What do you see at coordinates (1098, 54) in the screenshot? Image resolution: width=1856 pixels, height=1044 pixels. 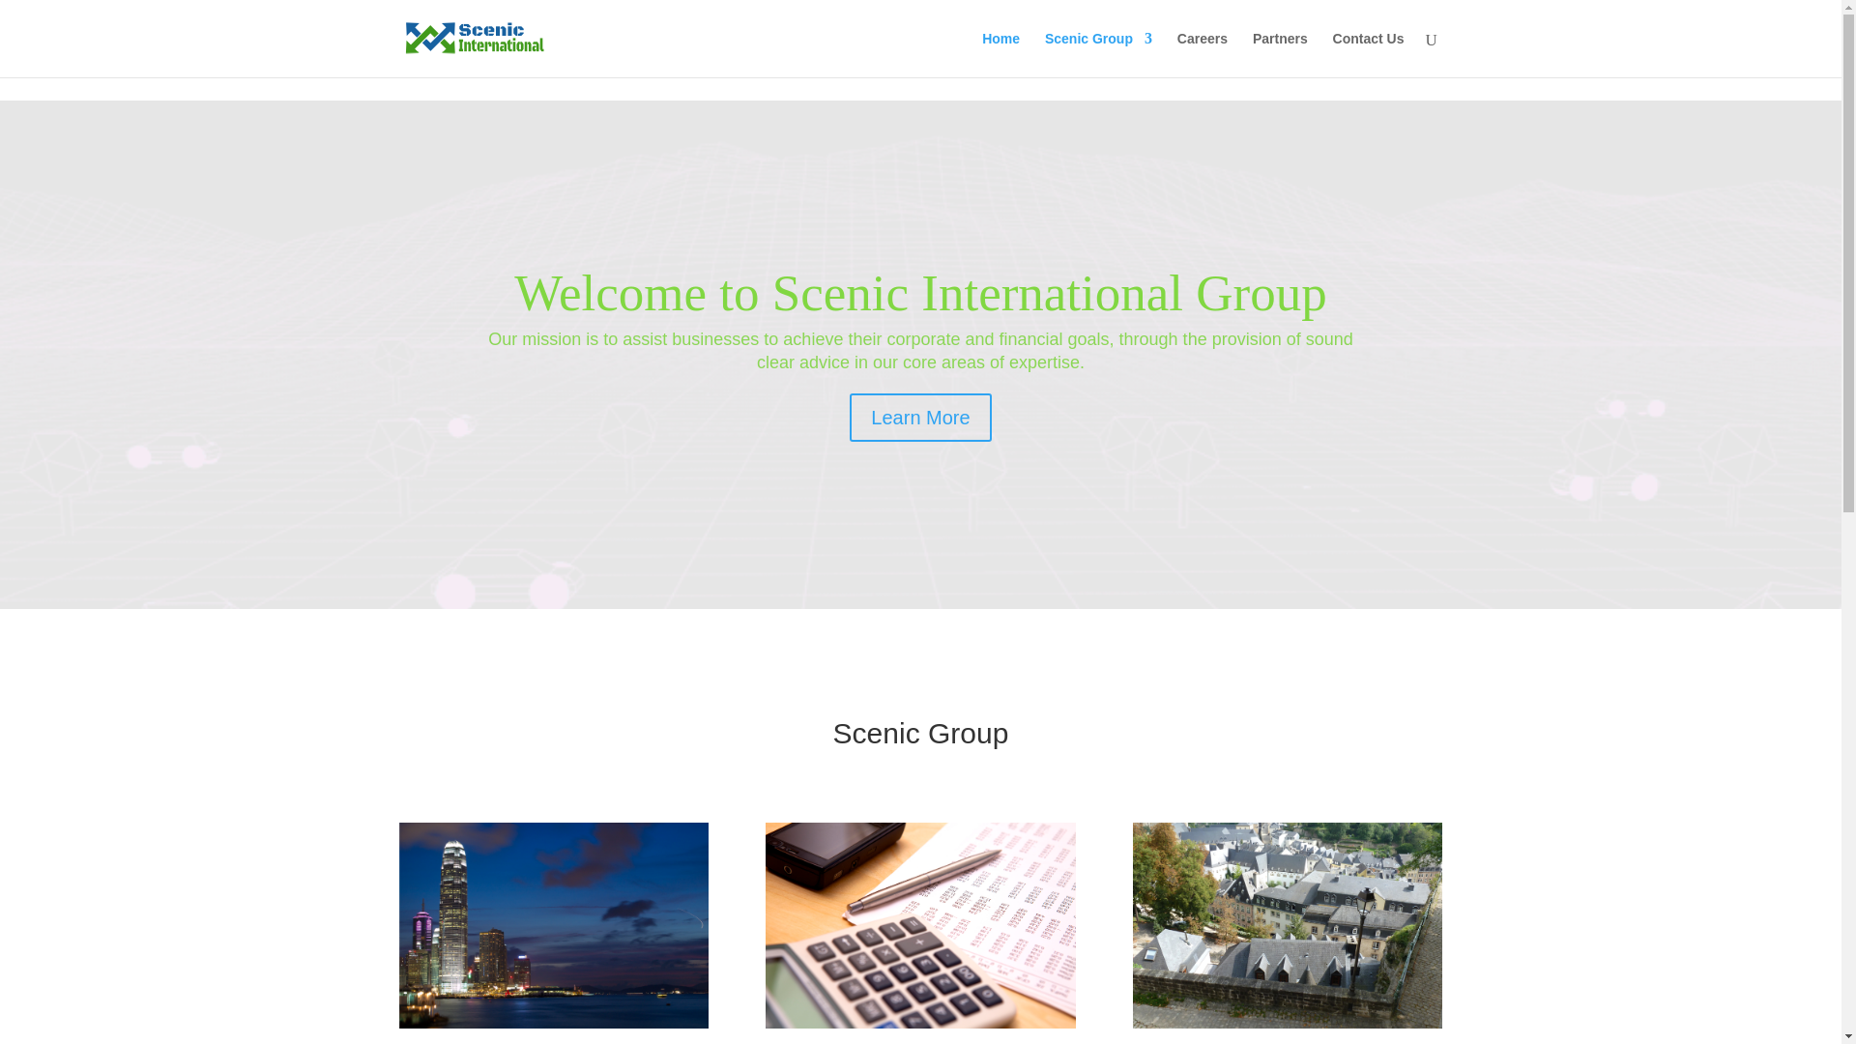 I see `Scenic Group` at bounding box center [1098, 54].